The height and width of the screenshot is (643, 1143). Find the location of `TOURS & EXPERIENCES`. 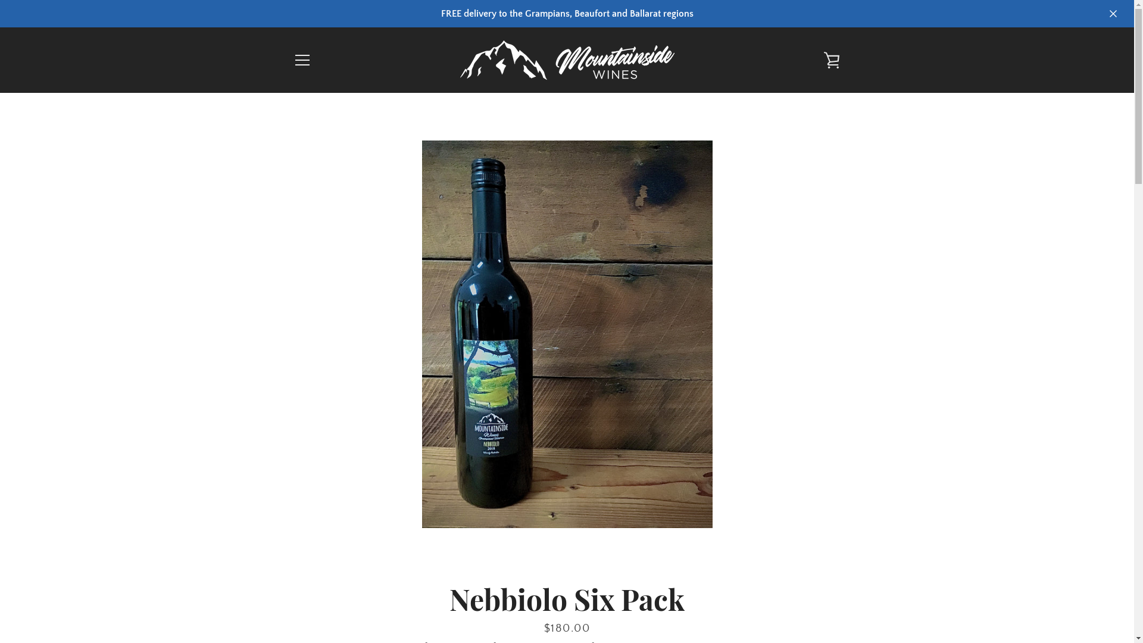

TOURS & EXPERIENCES is located at coordinates (341, 484).